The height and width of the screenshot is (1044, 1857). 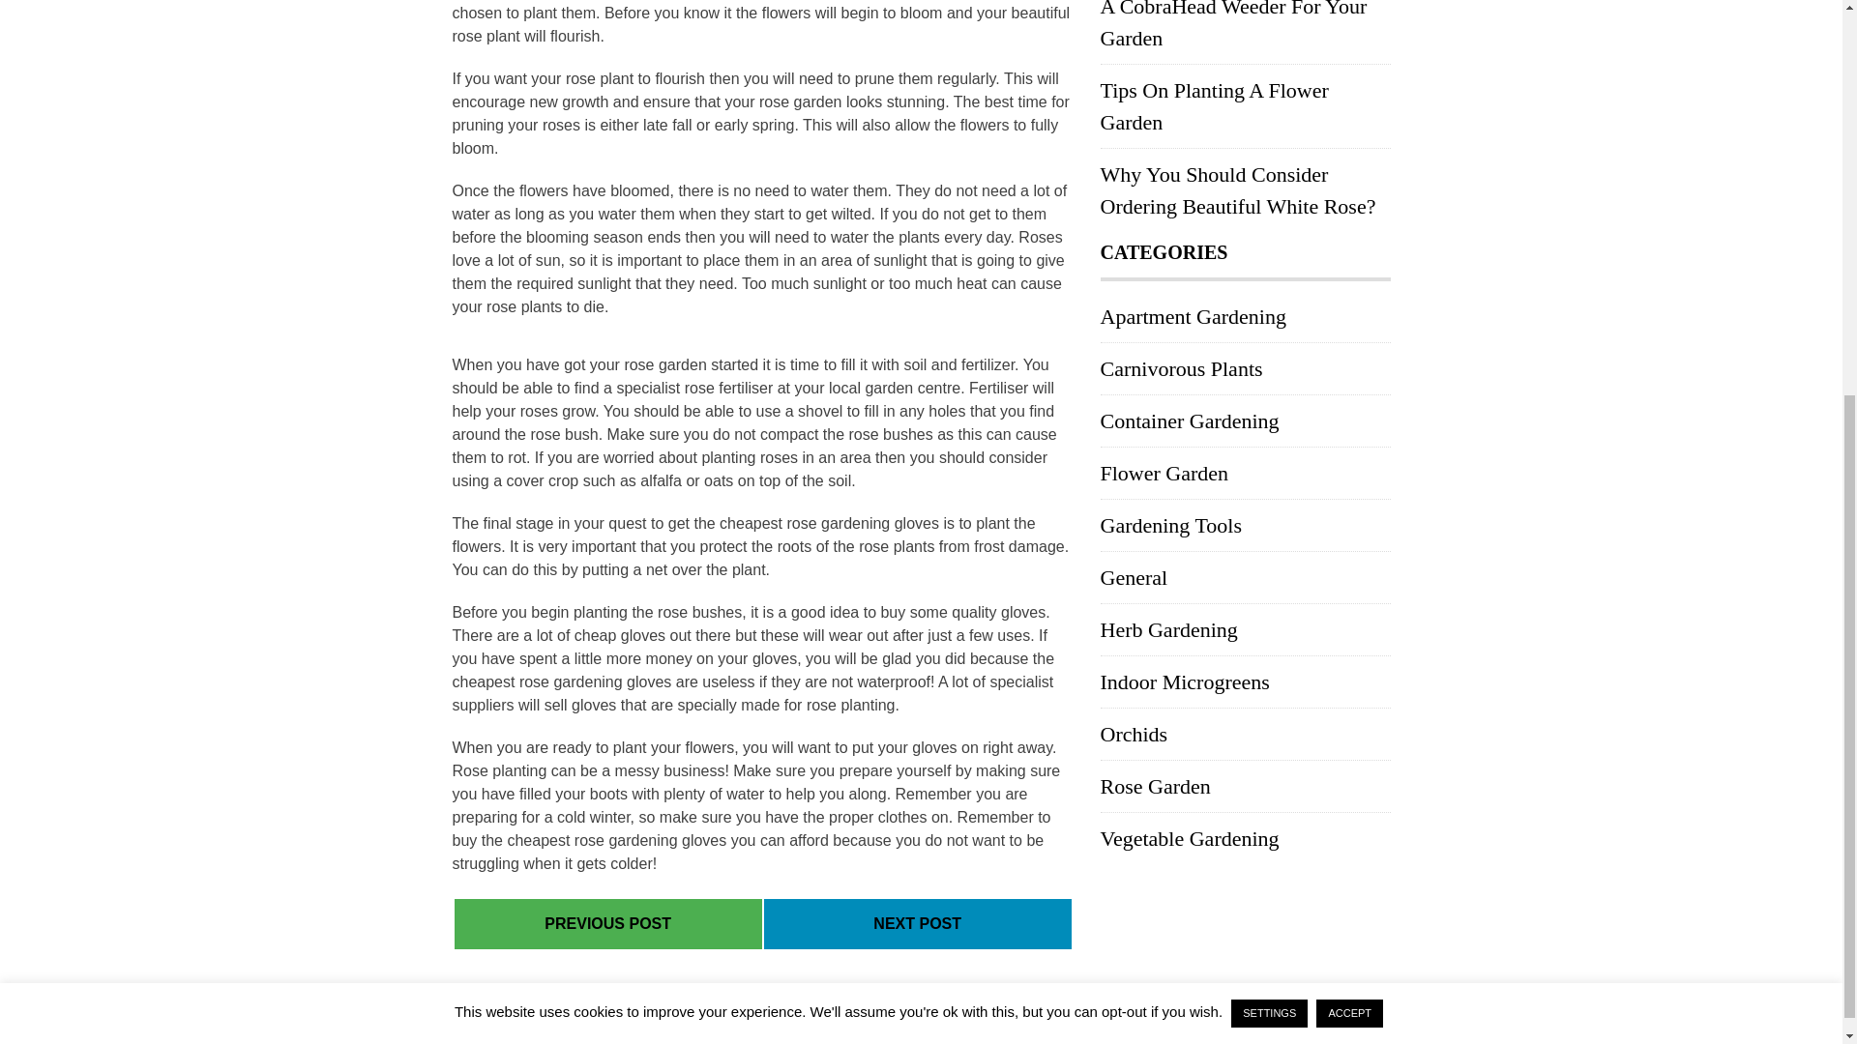 What do you see at coordinates (1343, 1020) in the screenshot?
I see `Contact Us` at bounding box center [1343, 1020].